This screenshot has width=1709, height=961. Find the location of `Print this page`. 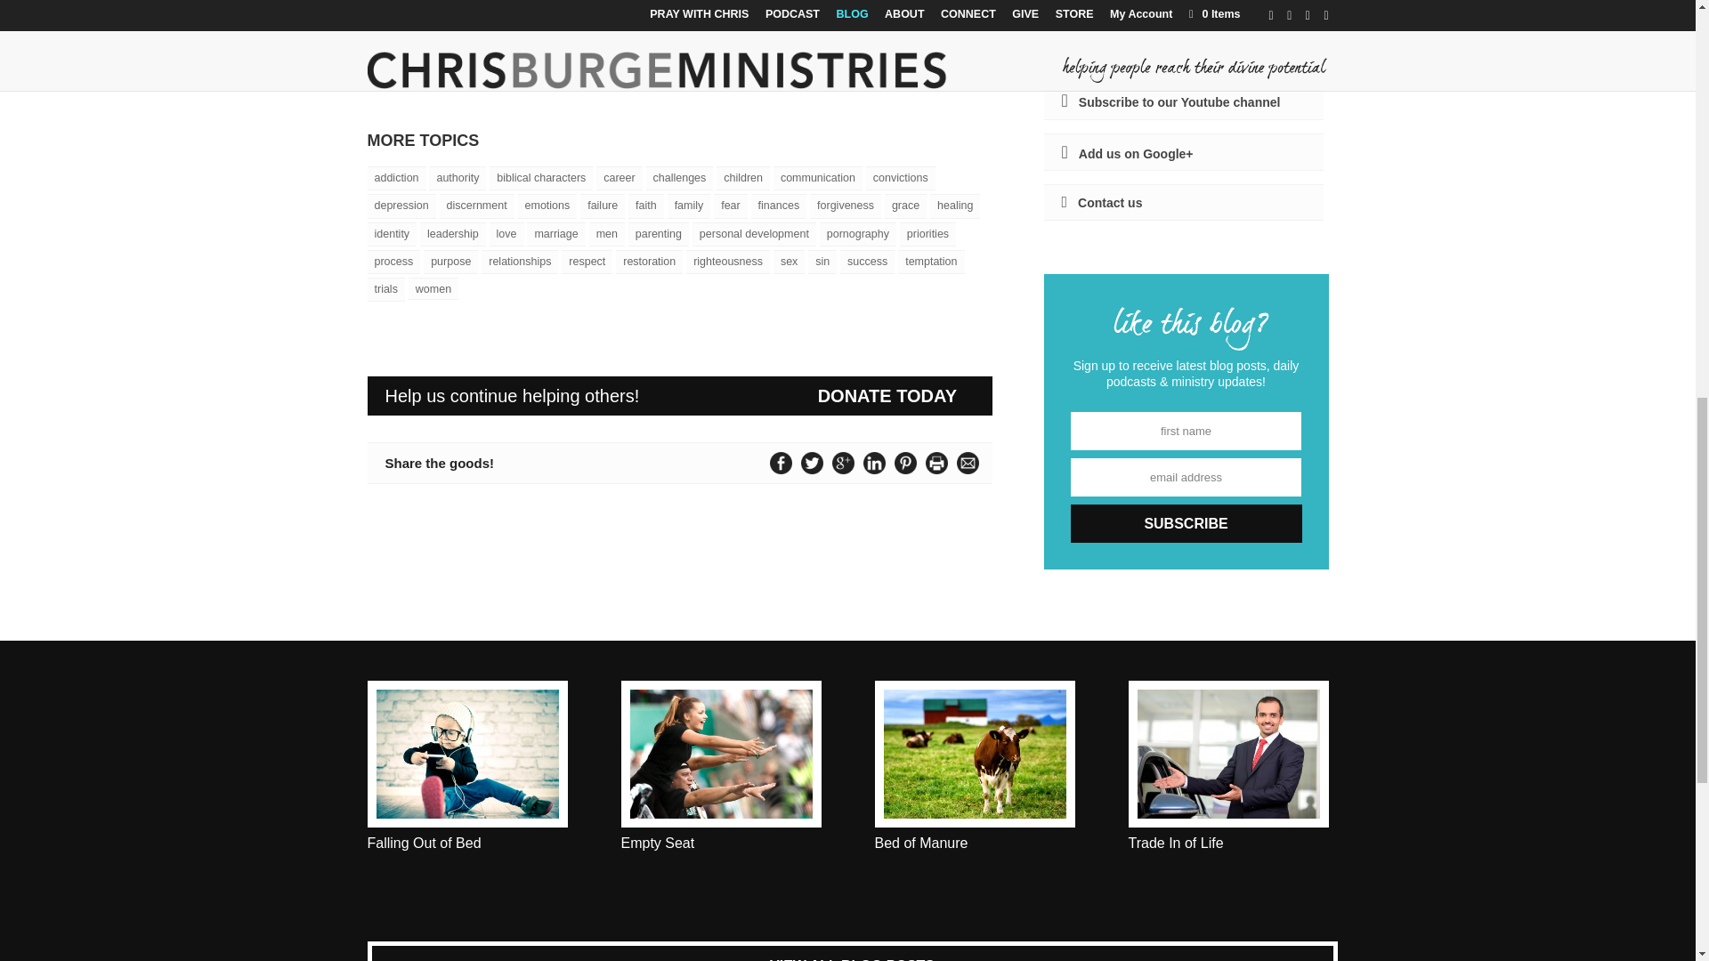

Print this page is located at coordinates (936, 463).